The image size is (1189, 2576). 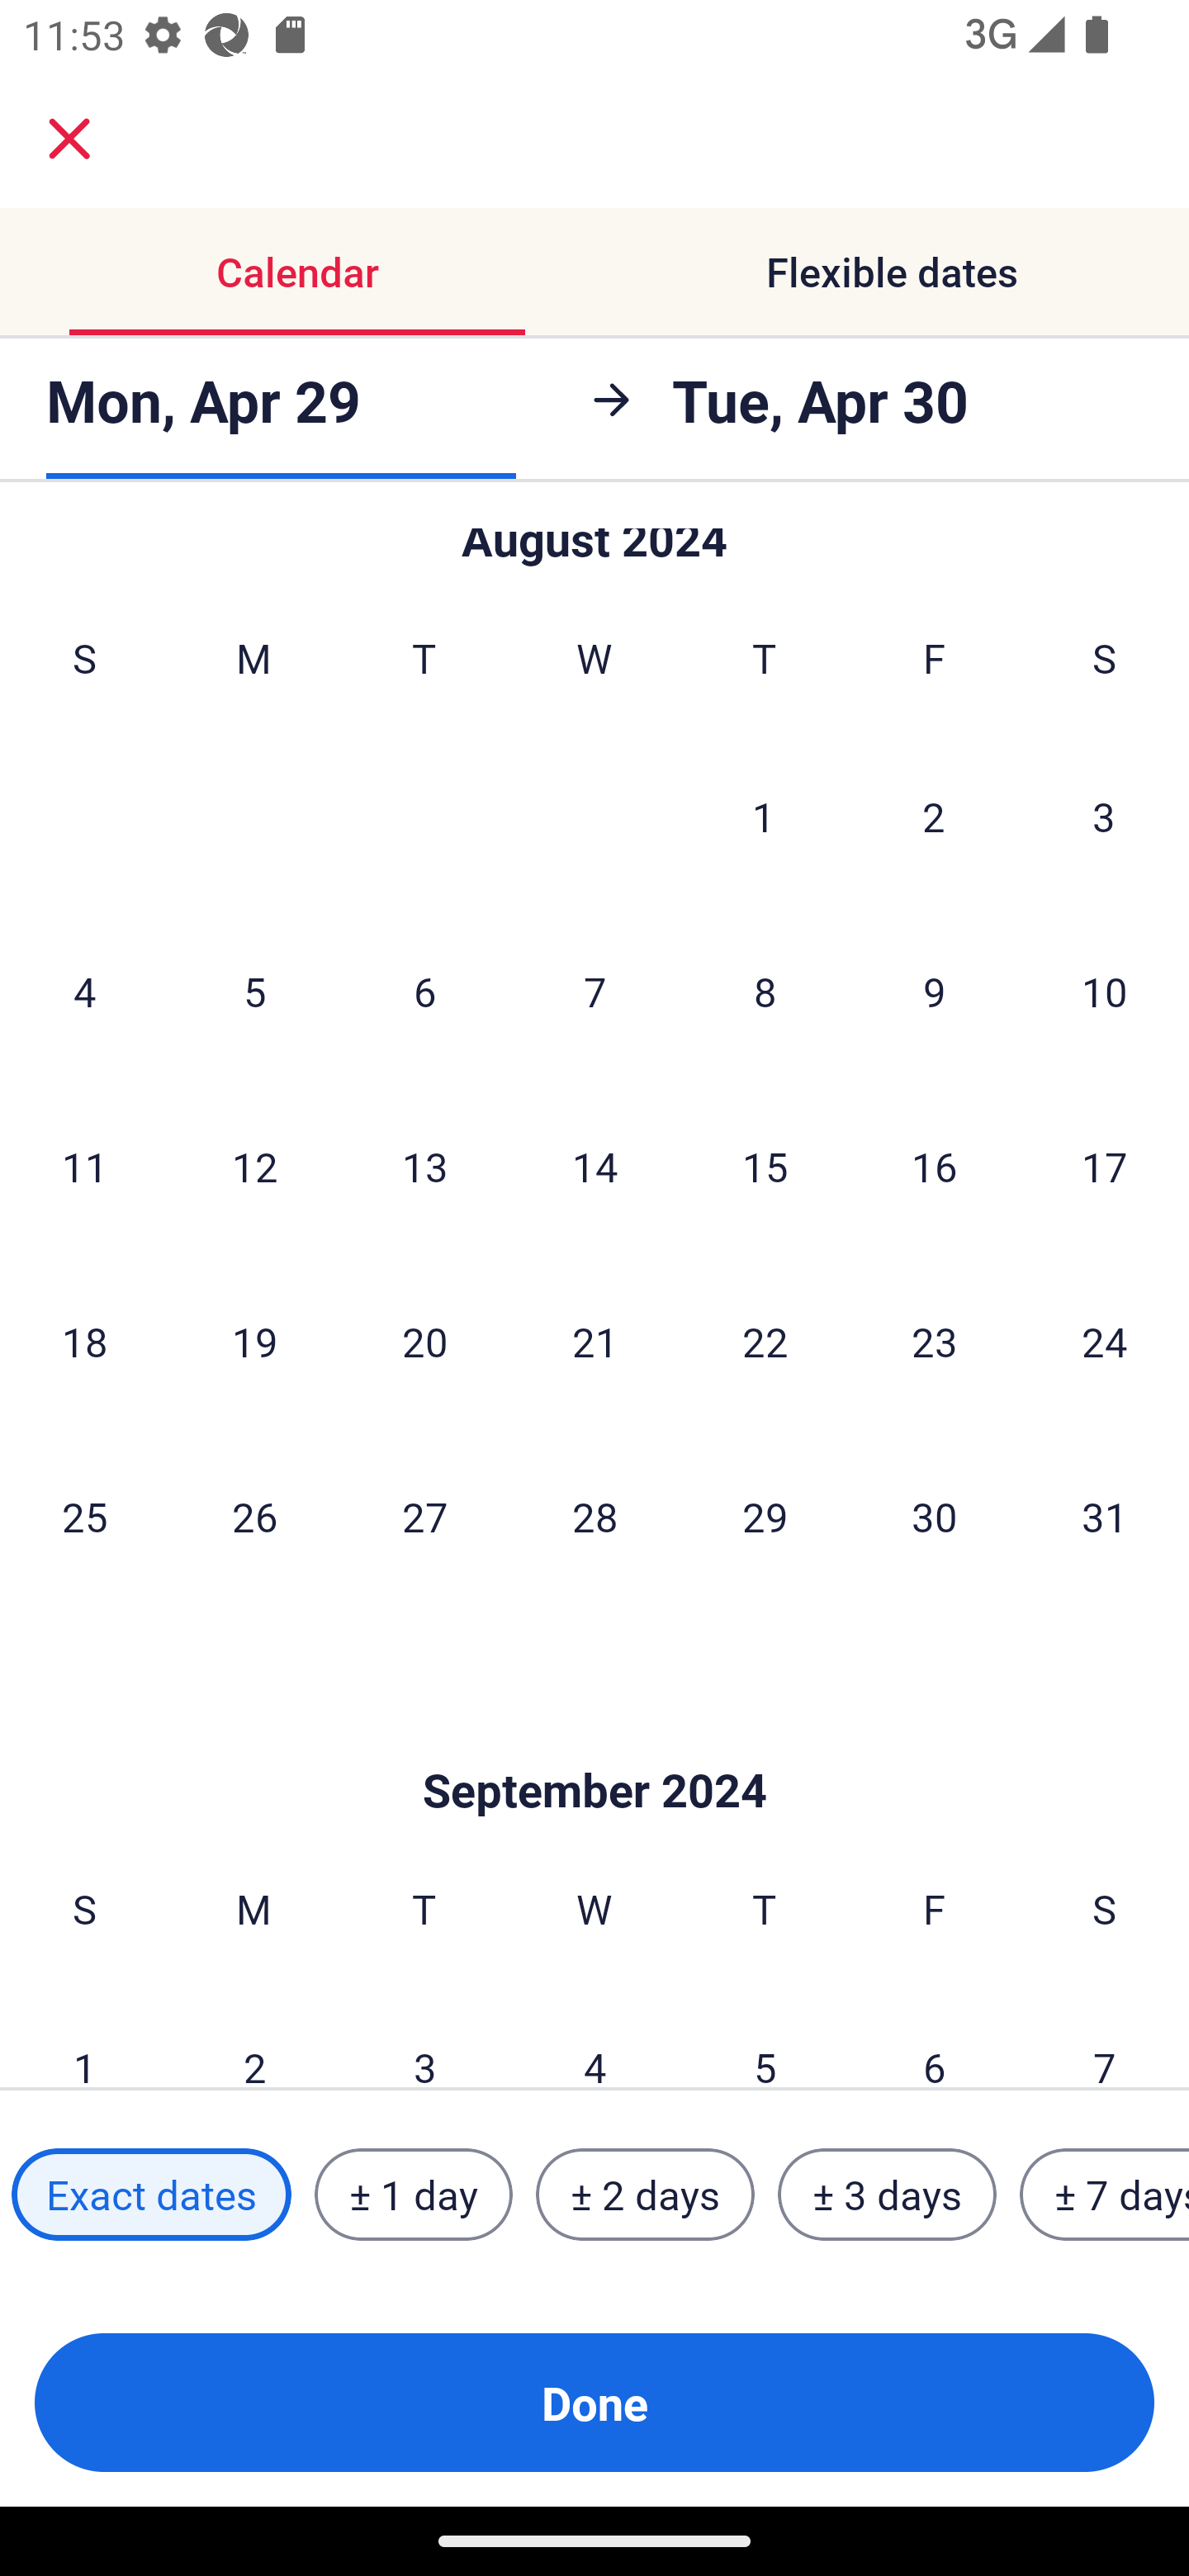 What do you see at coordinates (84, 1516) in the screenshot?
I see `25 Sunday, August 25, 2024` at bounding box center [84, 1516].